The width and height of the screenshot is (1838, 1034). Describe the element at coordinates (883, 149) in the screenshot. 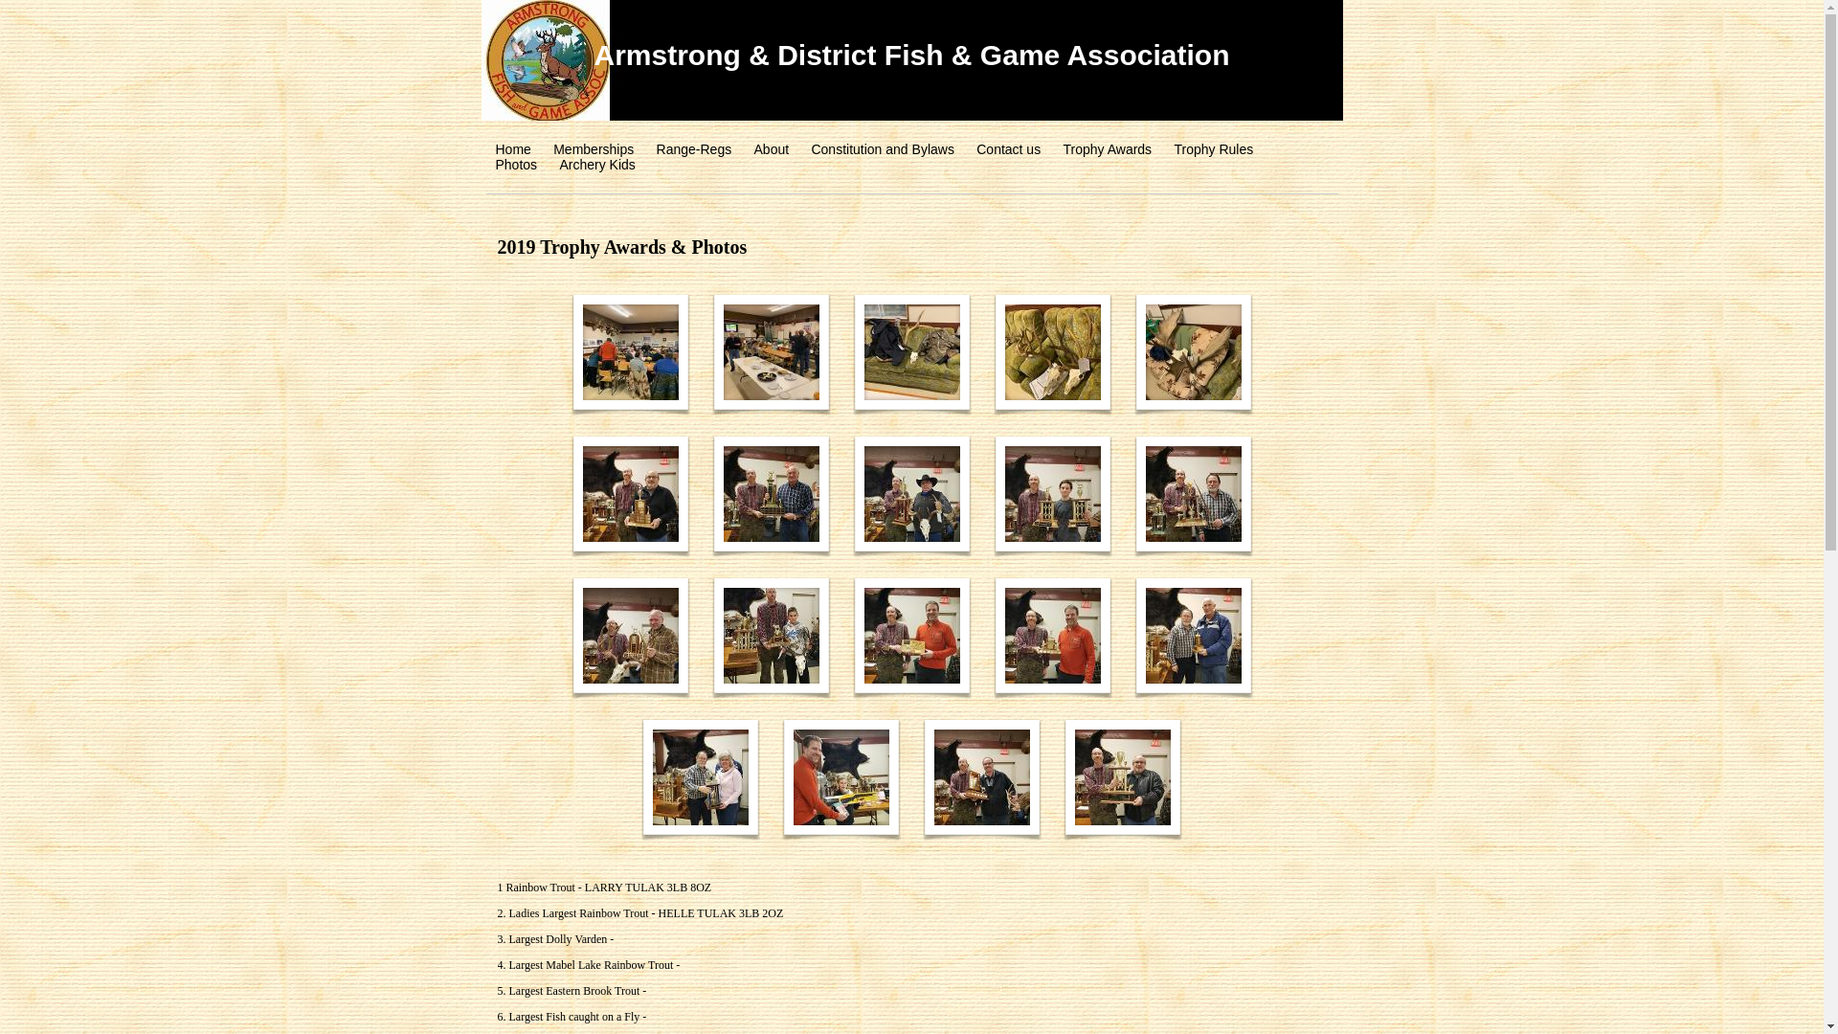

I see `Constitution and Bylaws` at that location.